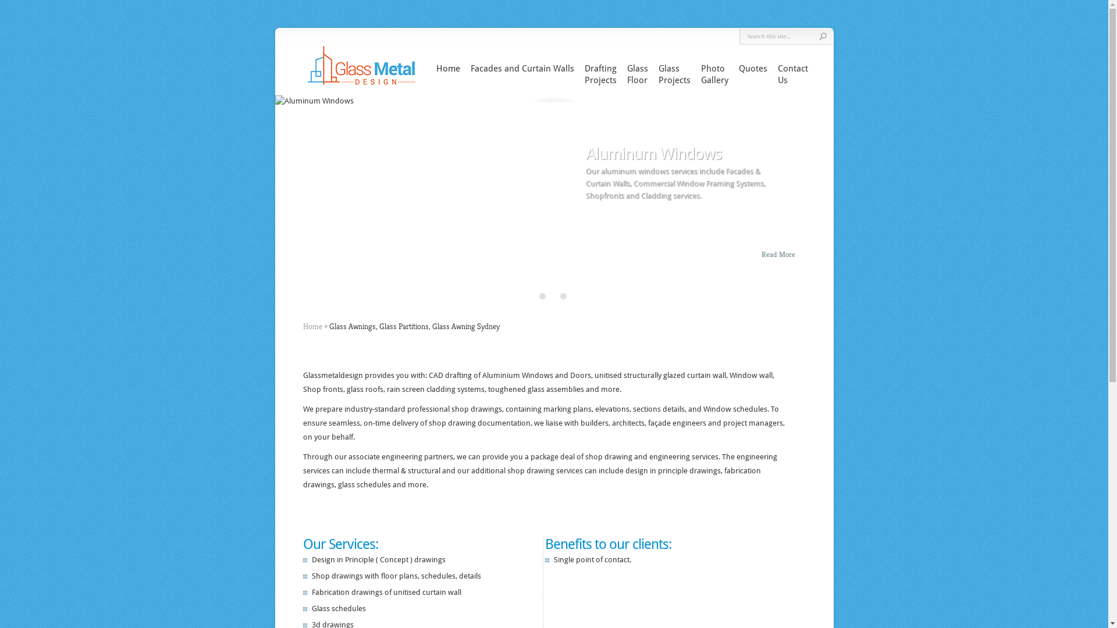 The width and height of the screenshot is (1117, 628). I want to click on Previous, so click(283, 197).